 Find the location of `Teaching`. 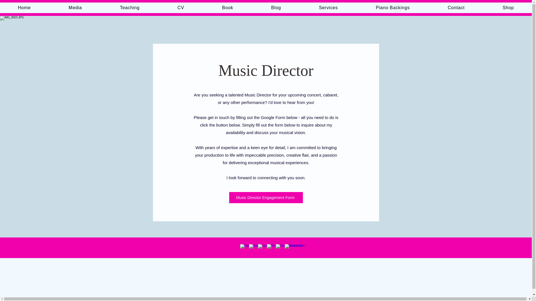

Teaching is located at coordinates (129, 8).